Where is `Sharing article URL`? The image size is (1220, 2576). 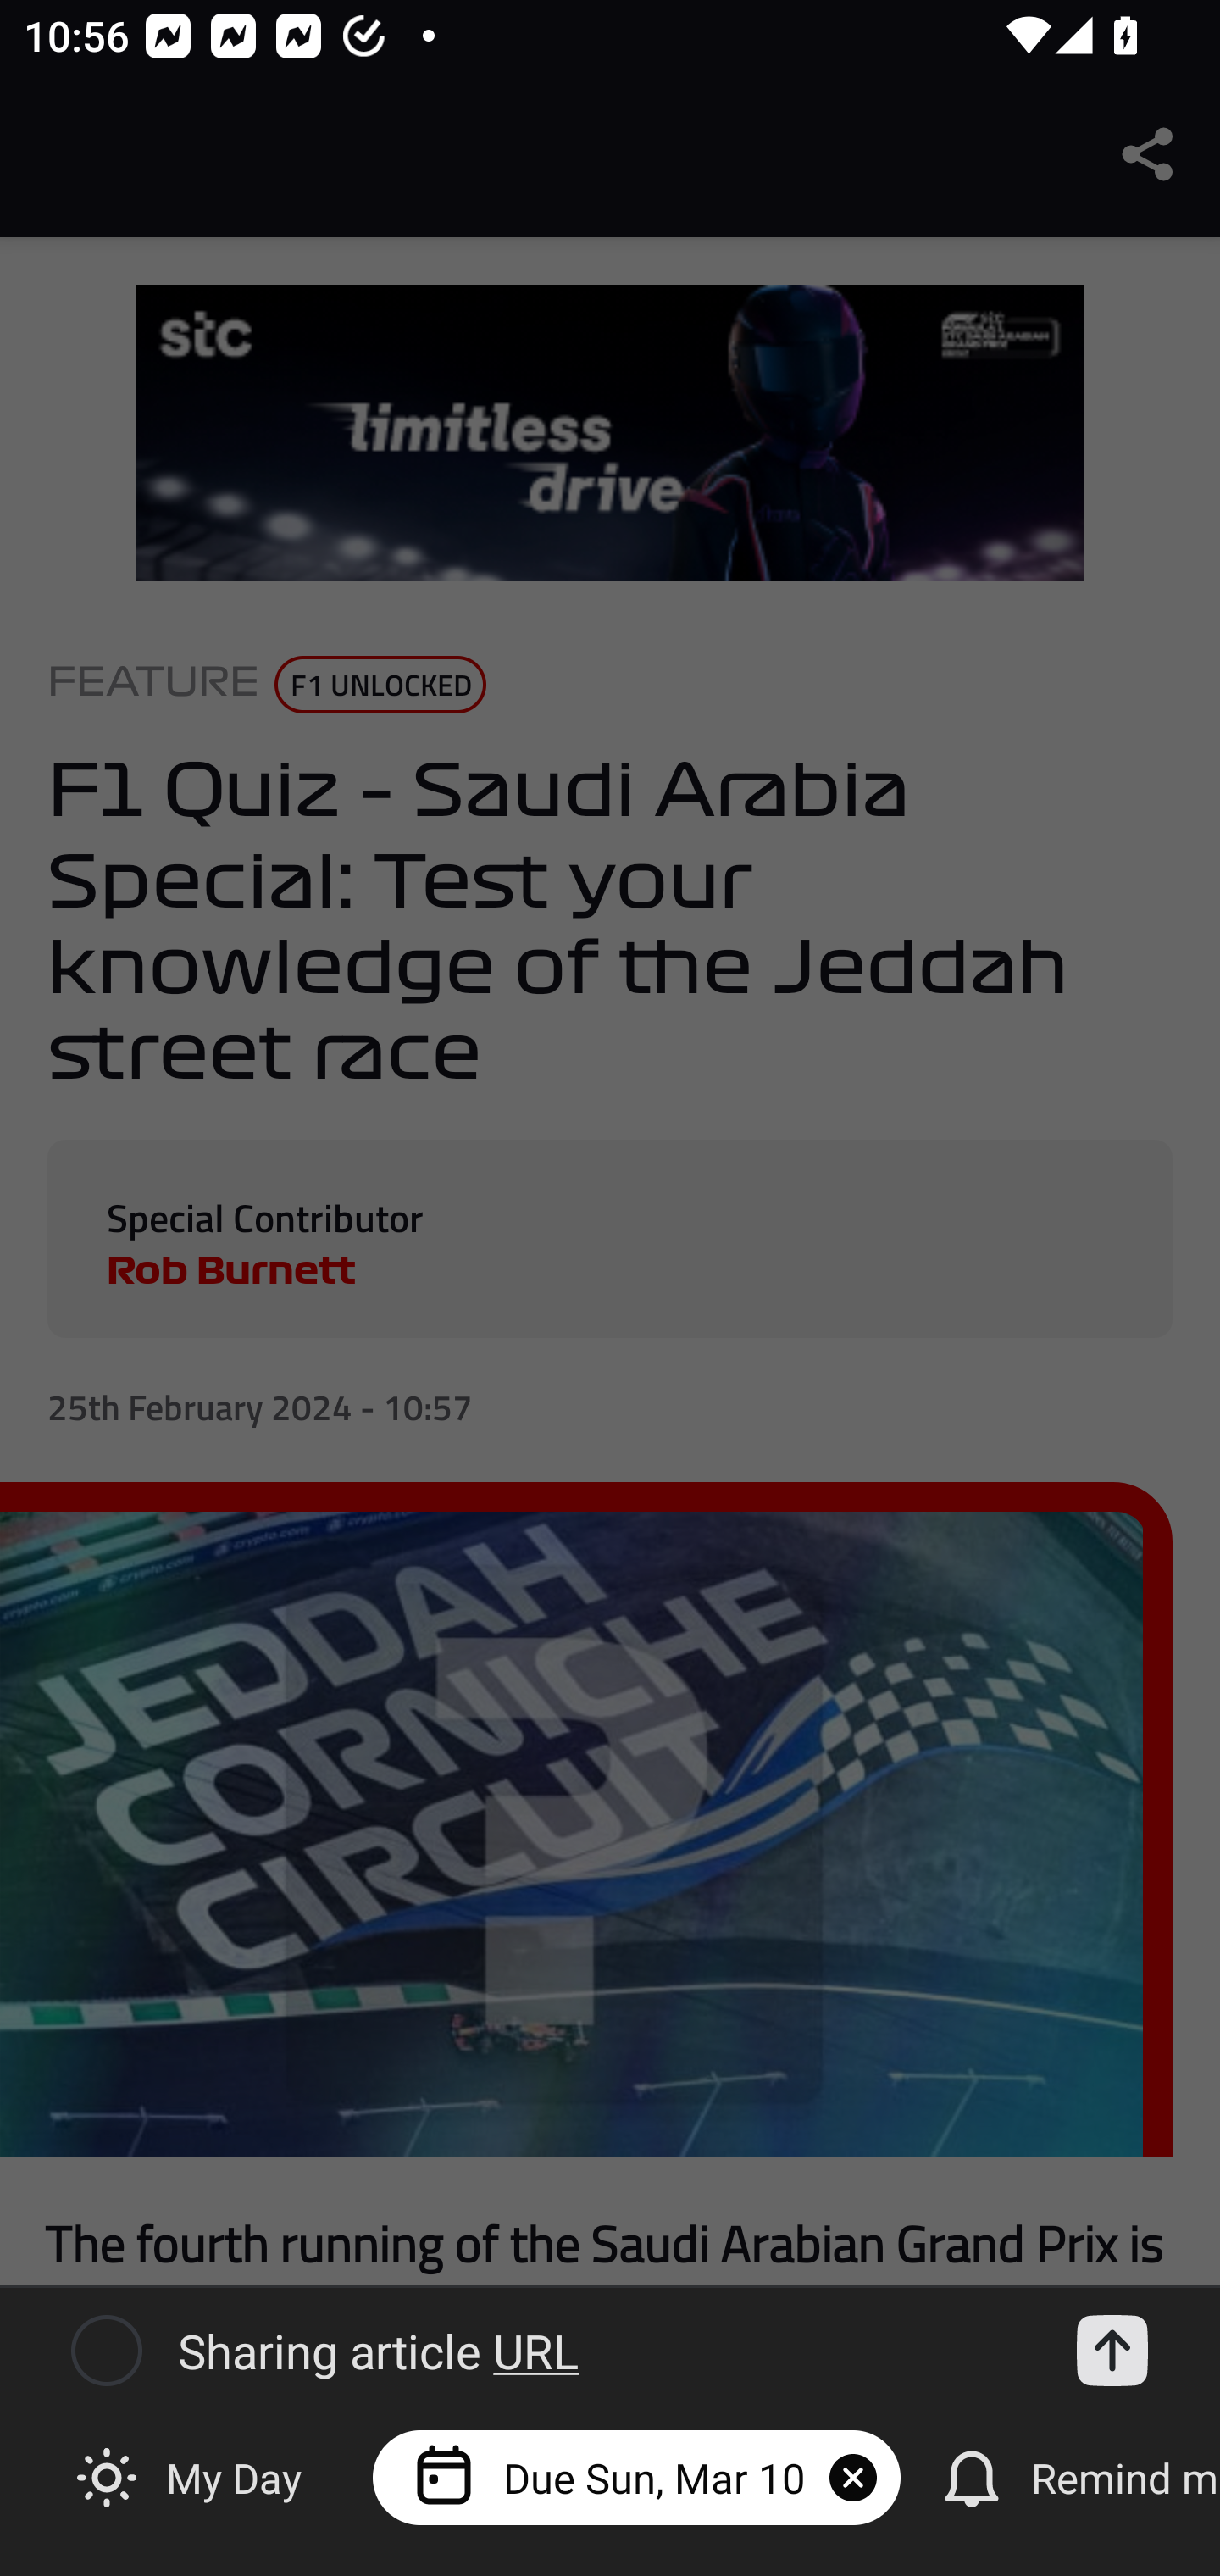
Sharing article URL is located at coordinates (602, 2351).